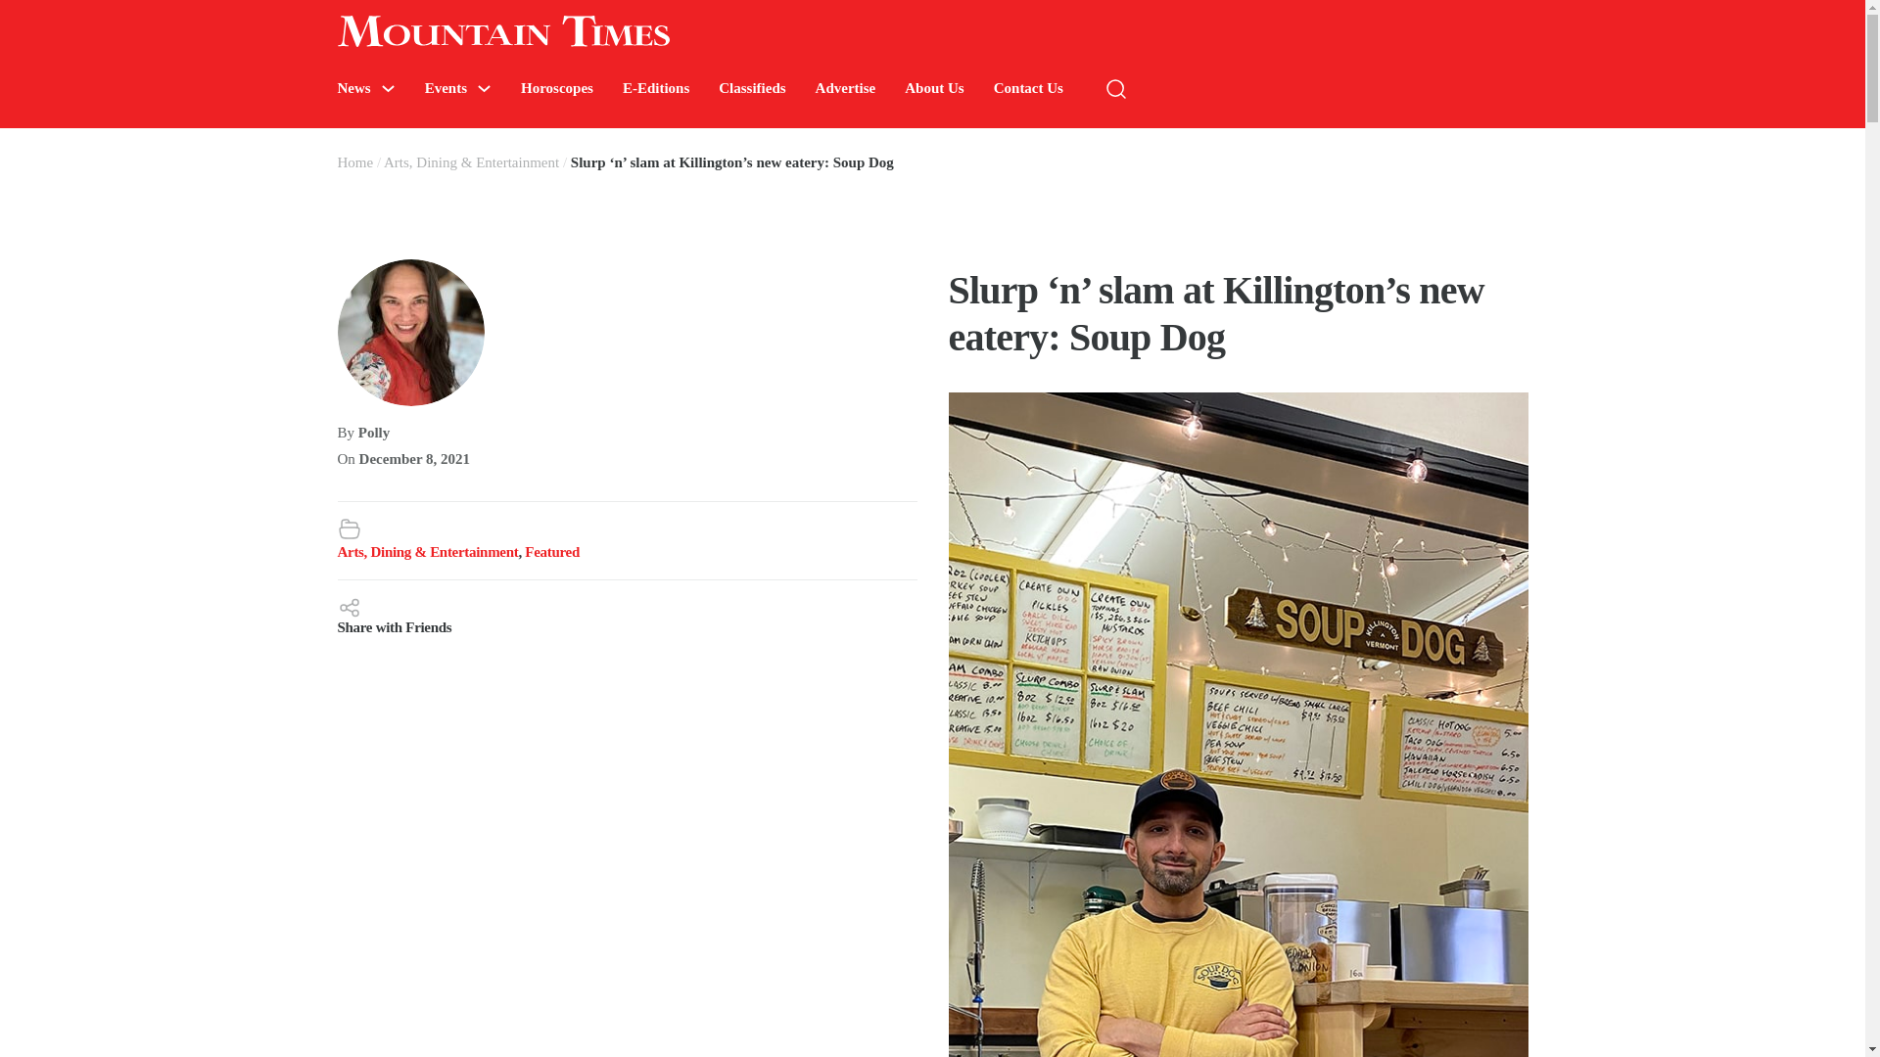 This screenshot has height=1057, width=1880. What do you see at coordinates (752, 88) in the screenshot?
I see `Classifieds` at bounding box center [752, 88].